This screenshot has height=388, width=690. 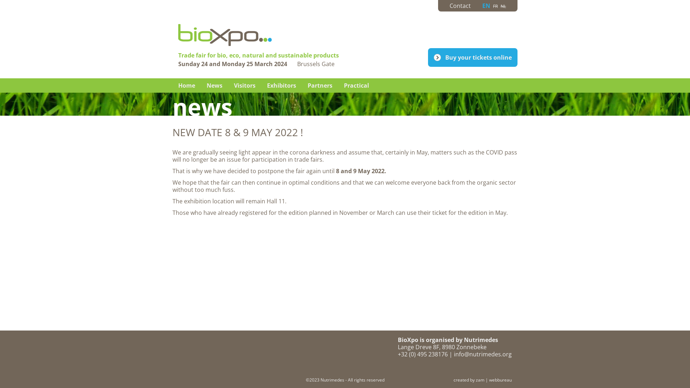 What do you see at coordinates (494, 380) in the screenshot?
I see `zam | webbureau` at bounding box center [494, 380].